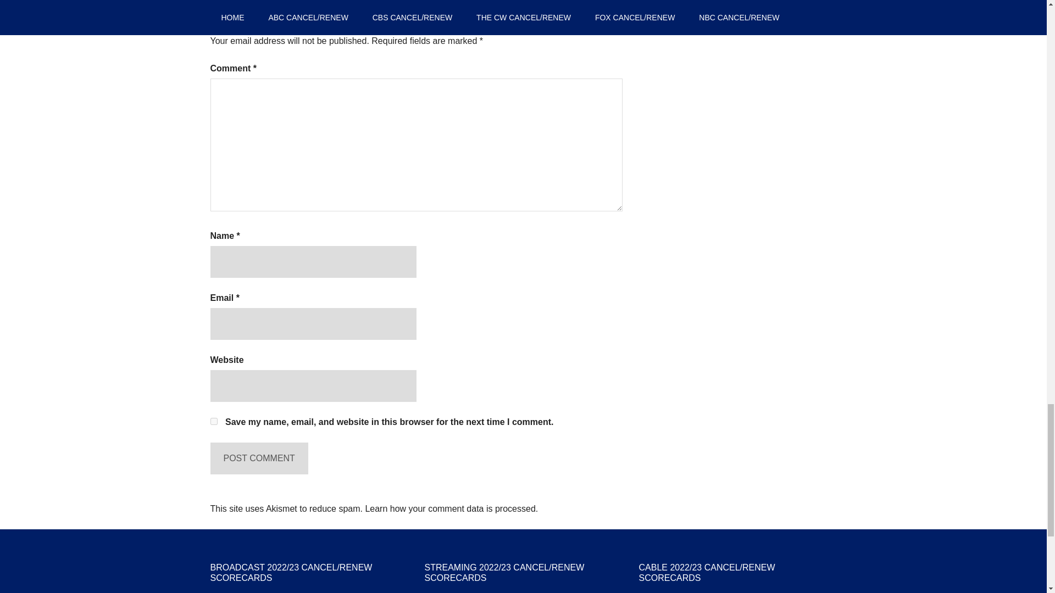  Describe the element at coordinates (213, 422) in the screenshot. I see `yes` at that location.